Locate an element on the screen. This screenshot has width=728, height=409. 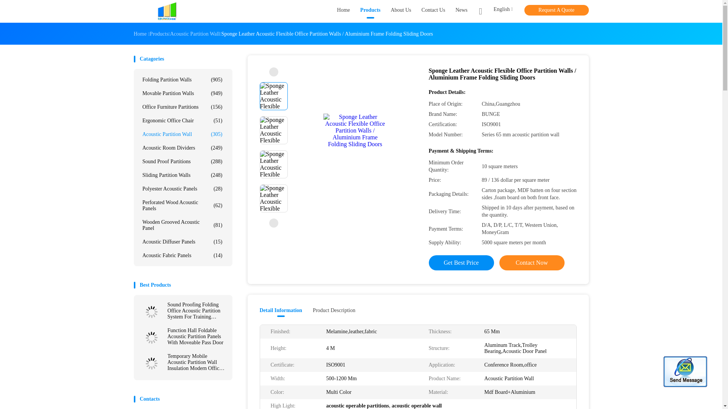
News is located at coordinates (461, 11).